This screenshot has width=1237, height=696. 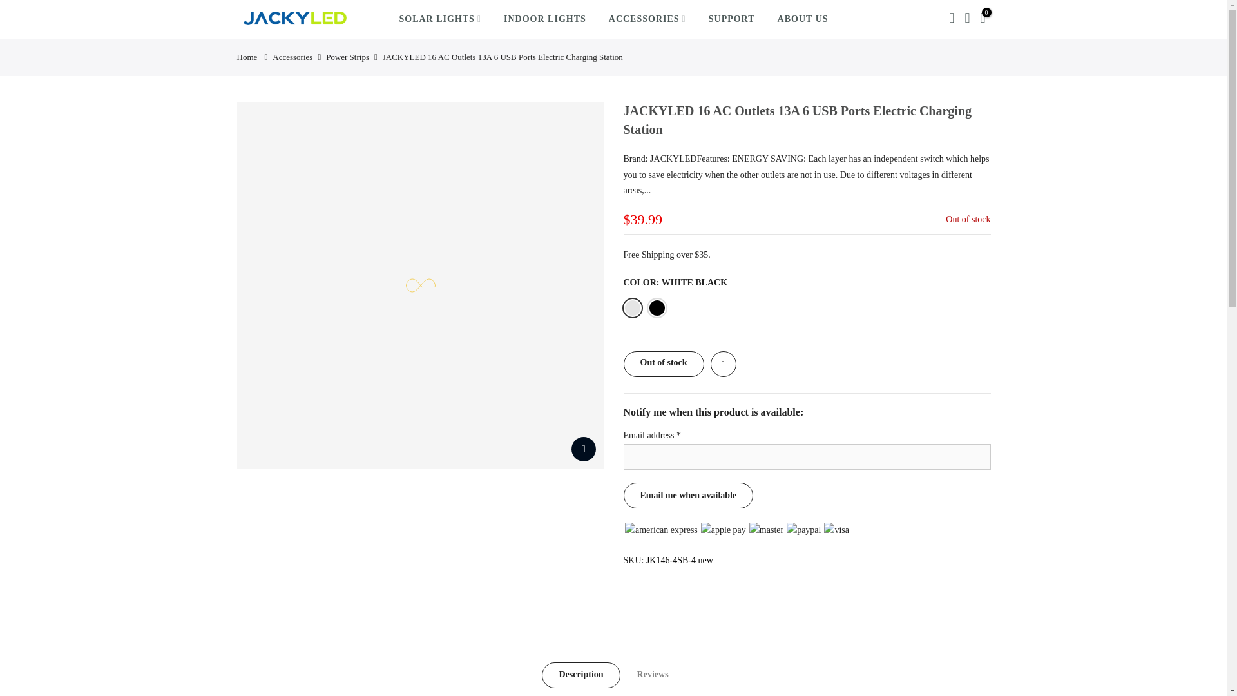 What do you see at coordinates (440, 19) in the screenshot?
I see `SOLAR LIGHTS` at bounding box center [440, 19].